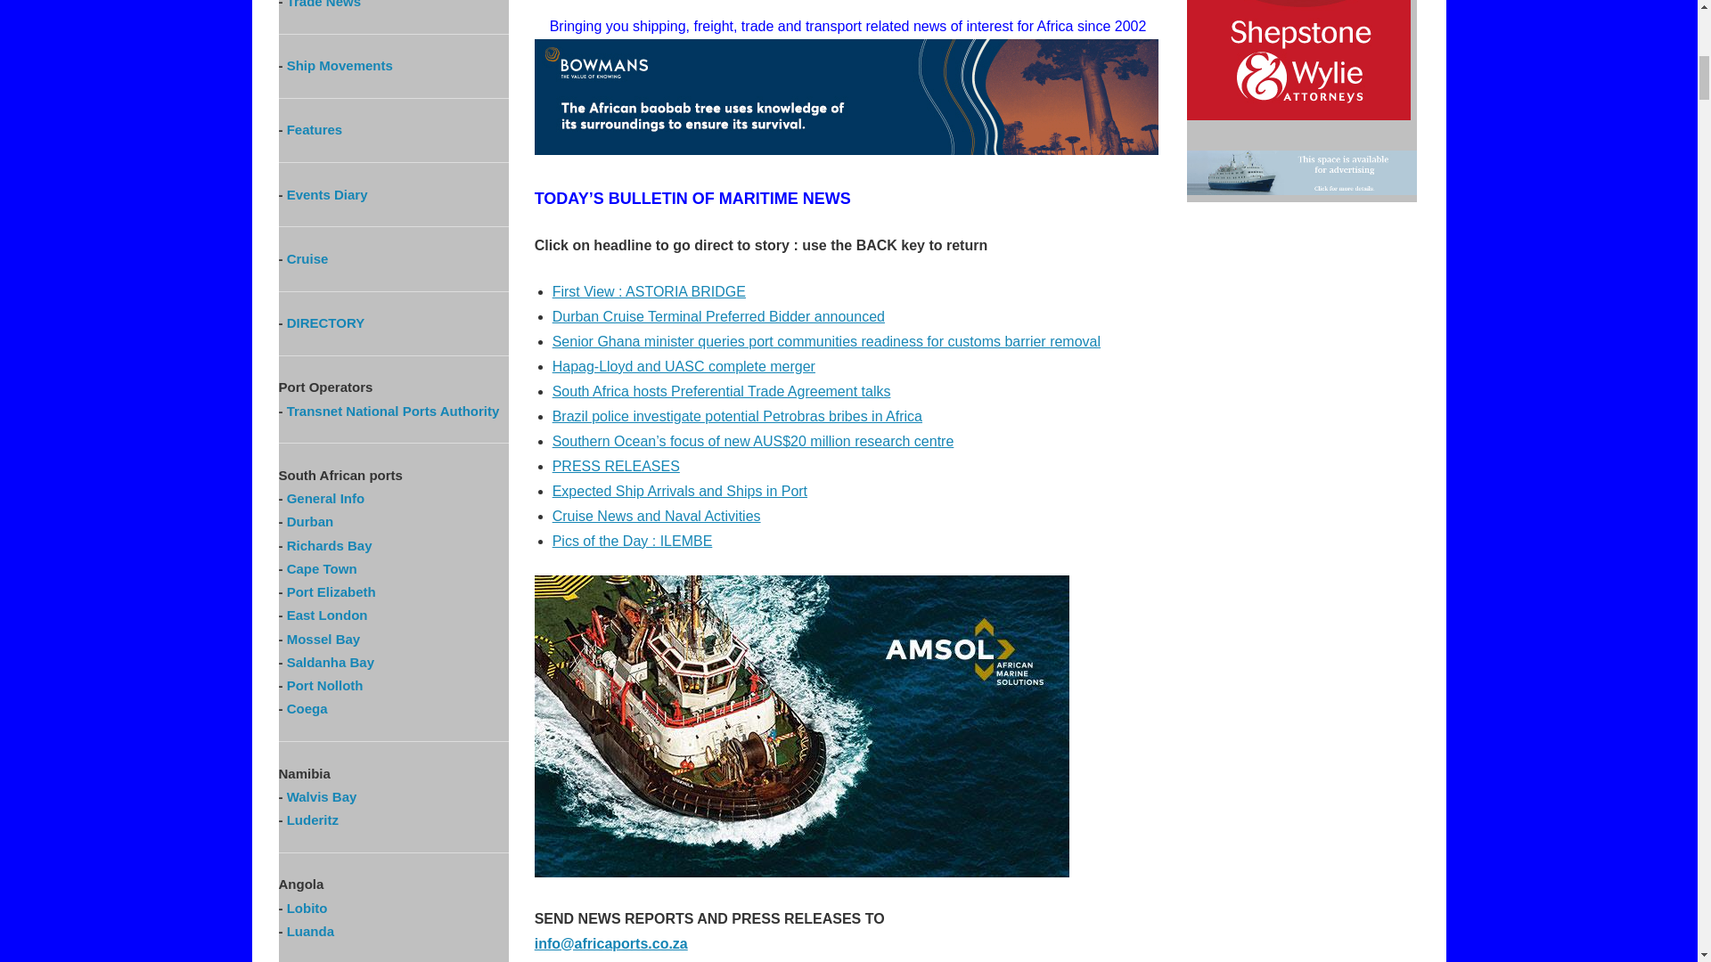 This screenshot has width=1711, height=962. I want to click on Pics of the Day : ILEMBE, so click(633, 541).